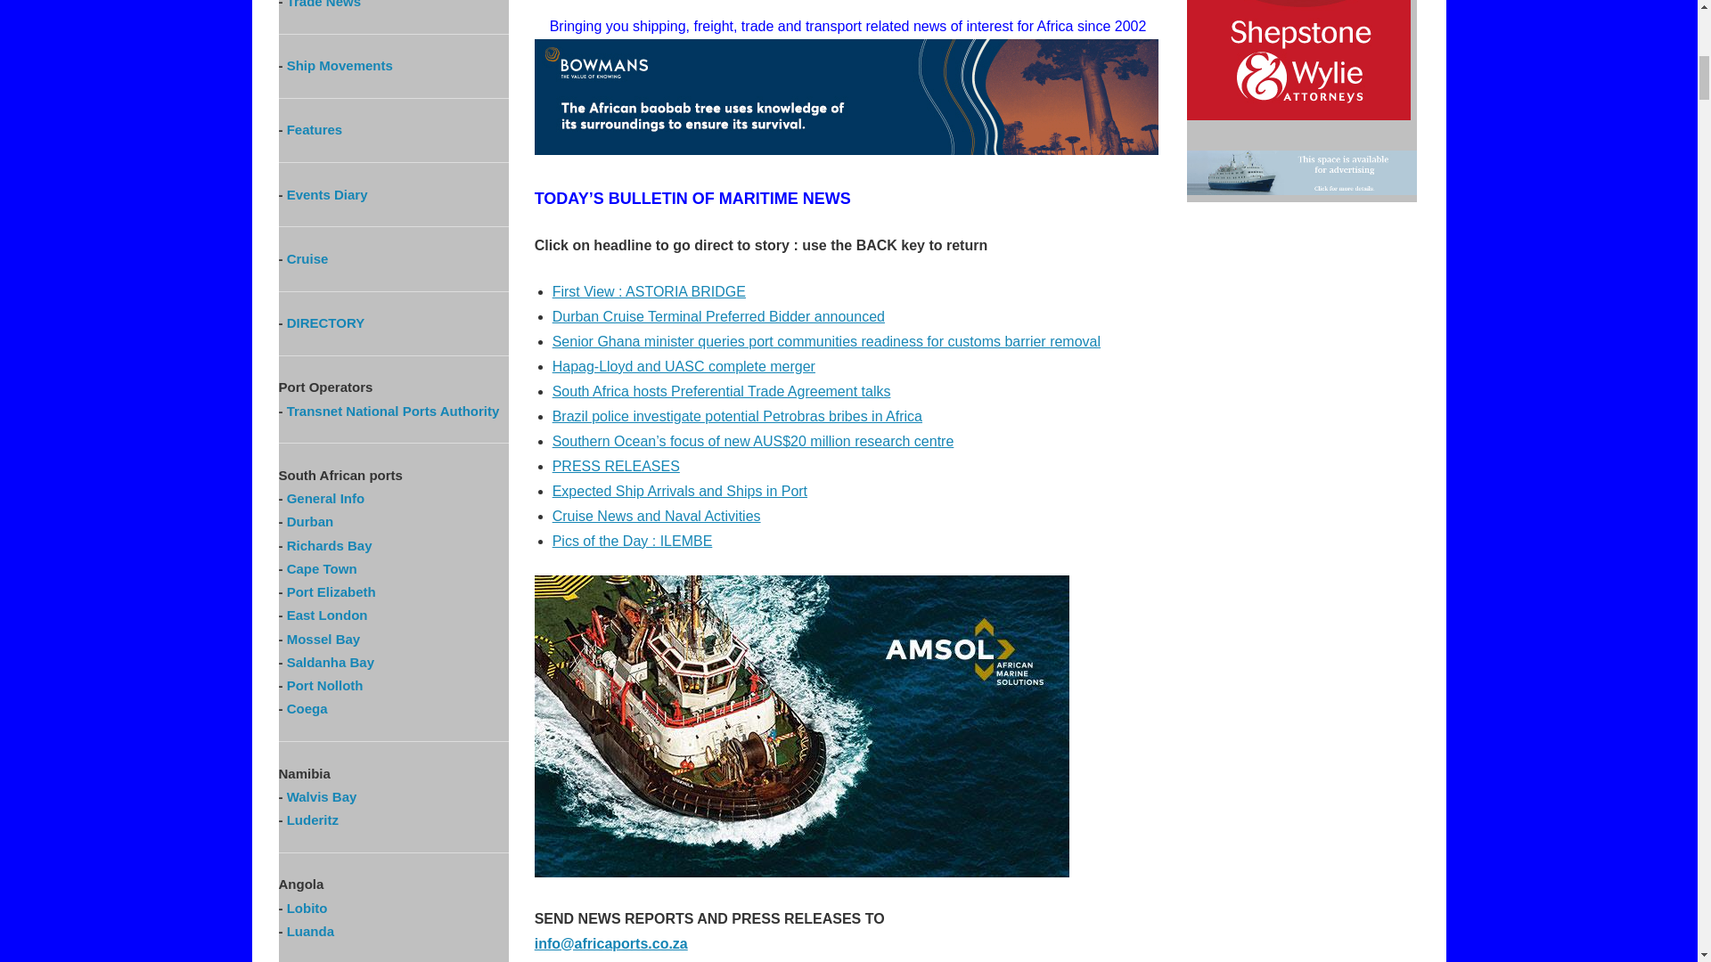 This screenshot has width=1711, height=962. I want to click on Pics of the Day : ILEMBE, so click(633, 541).